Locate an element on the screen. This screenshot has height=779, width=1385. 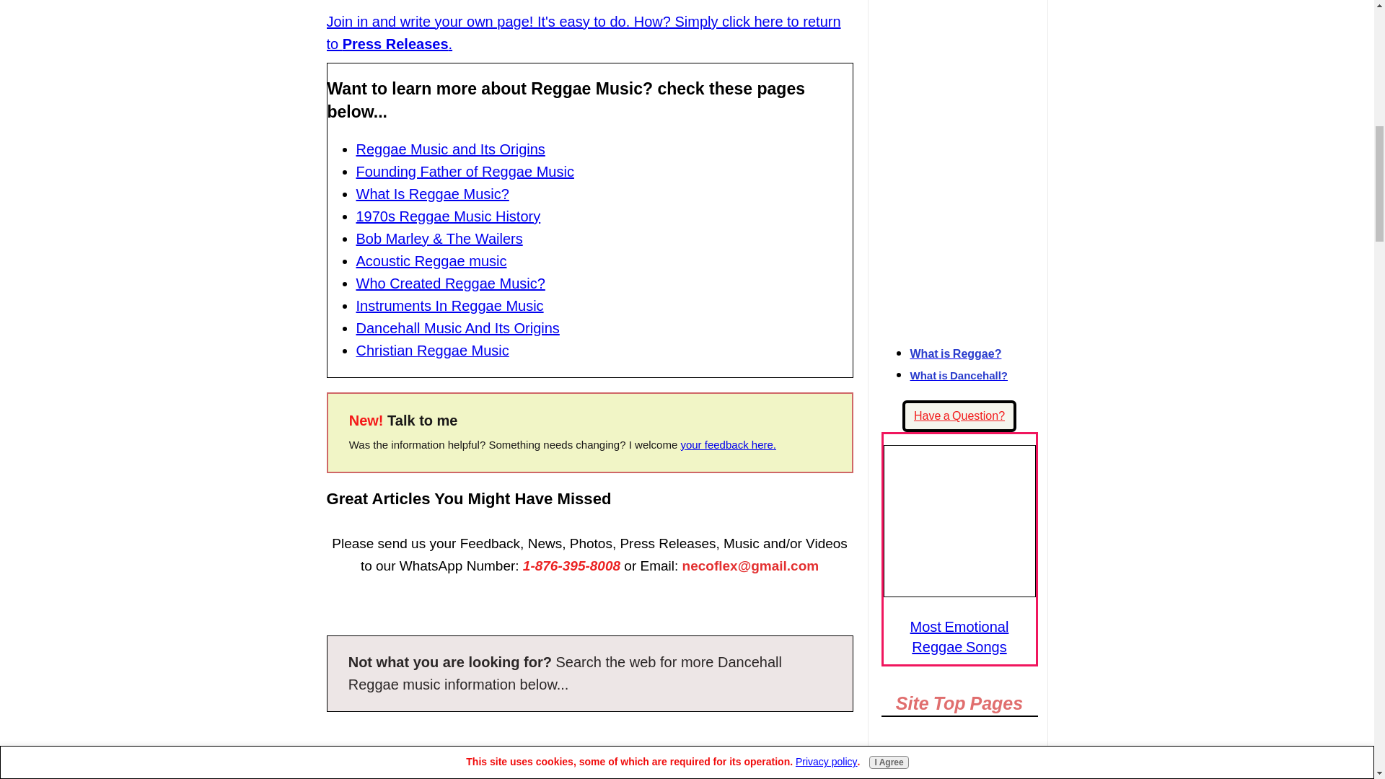
Founding Father of Reggae Music is located at coordinates (465, 172).